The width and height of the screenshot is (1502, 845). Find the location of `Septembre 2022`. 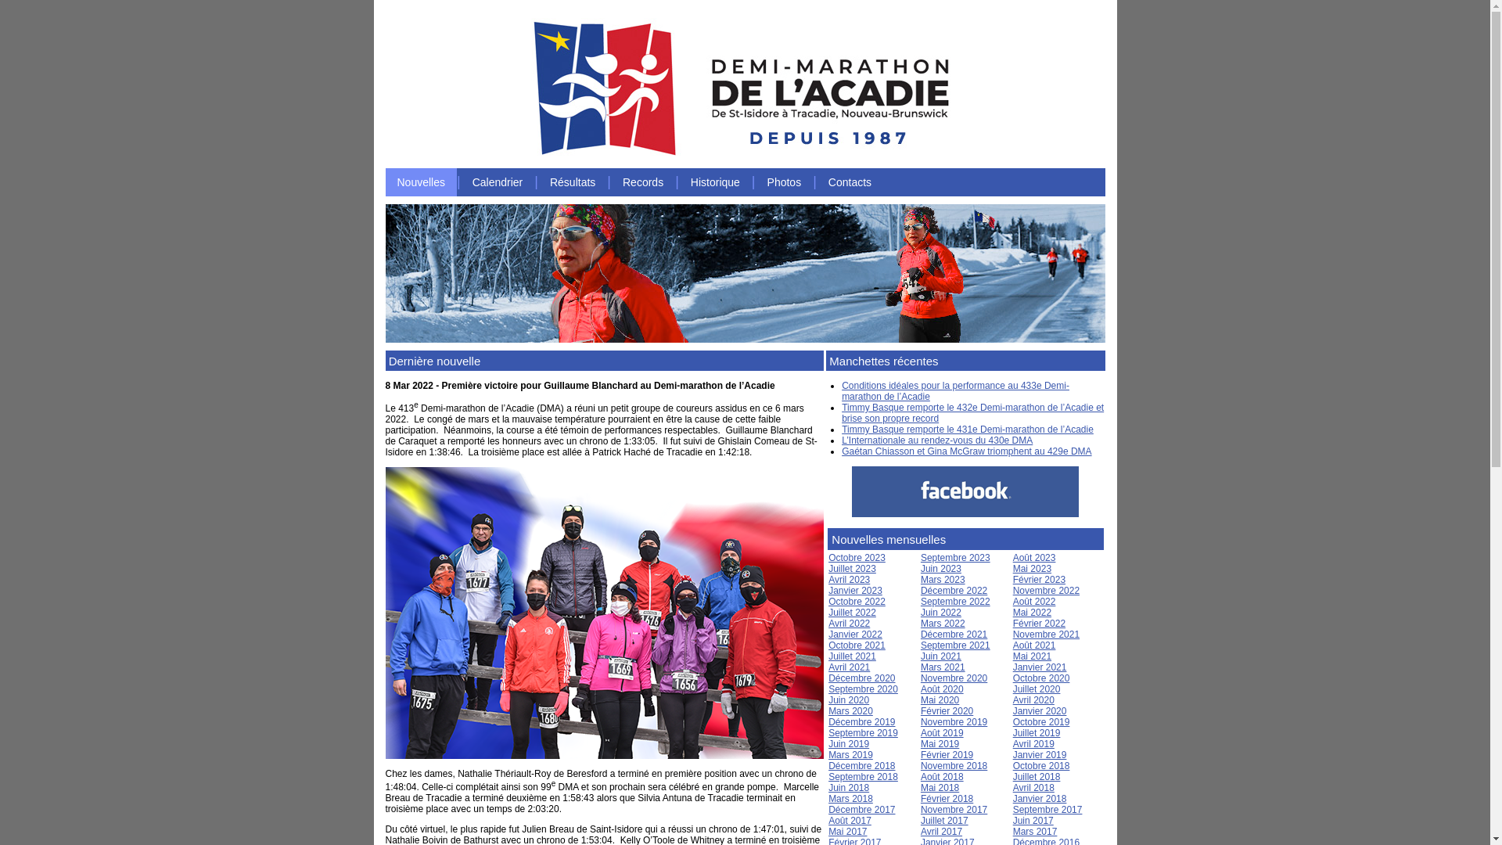

Septembre 2022 is located at coordinates (956, 602).